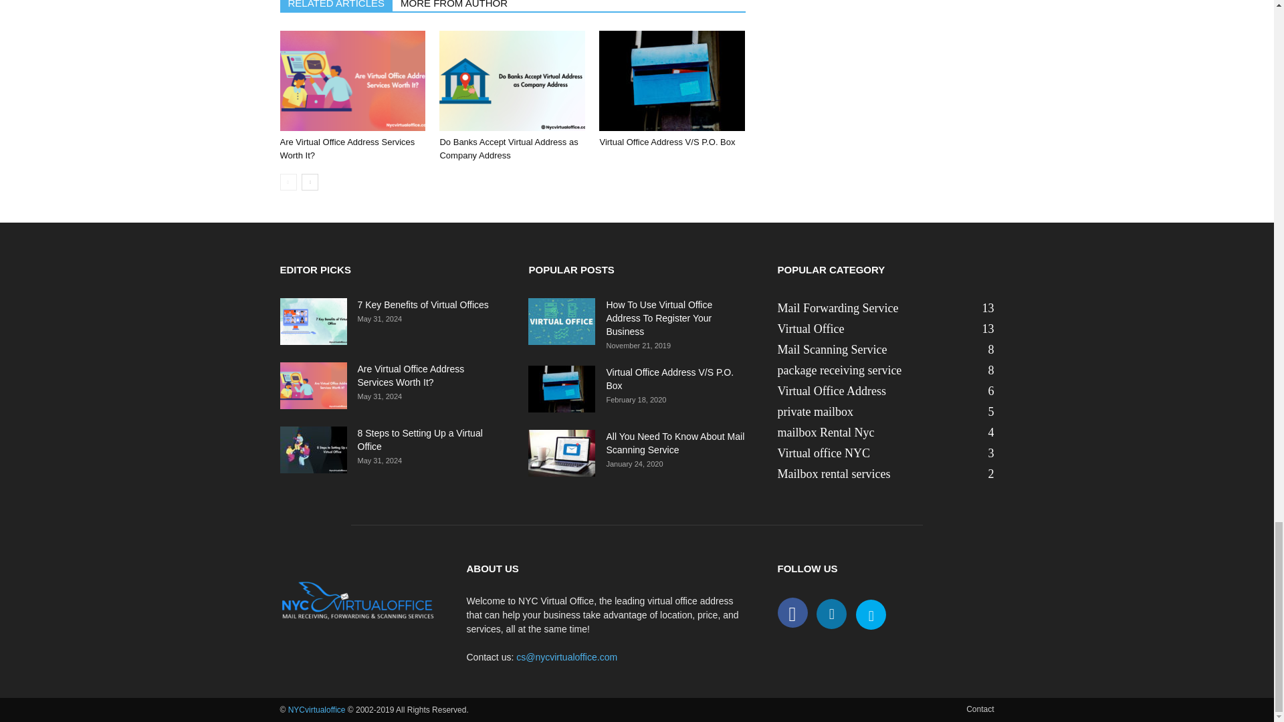 This screenshot has height=722, width=1284. Describe the element at coordinates (512, 80) in the screenshot. I see `Do Banks Accept Virtual Address as Company Address` at that location.